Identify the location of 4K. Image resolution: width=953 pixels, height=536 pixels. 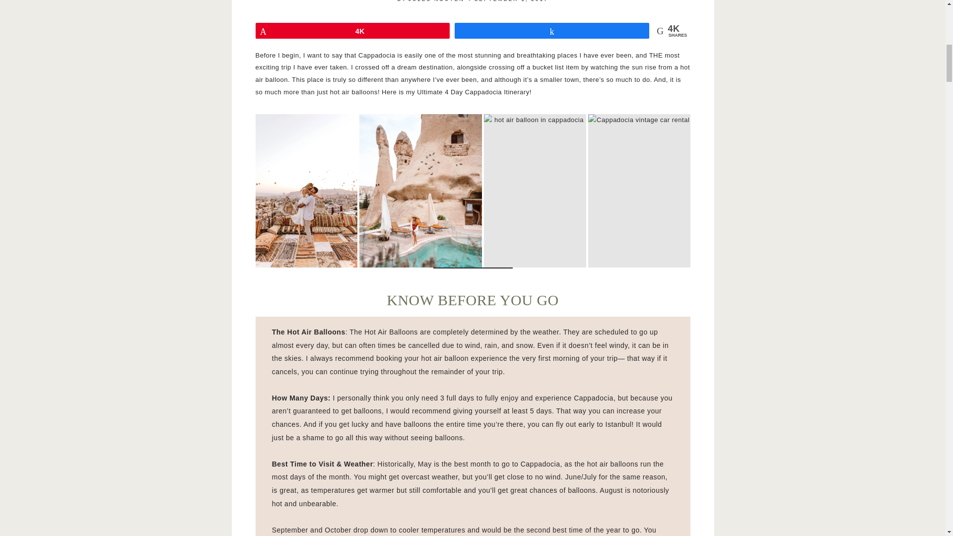
(353, 31).